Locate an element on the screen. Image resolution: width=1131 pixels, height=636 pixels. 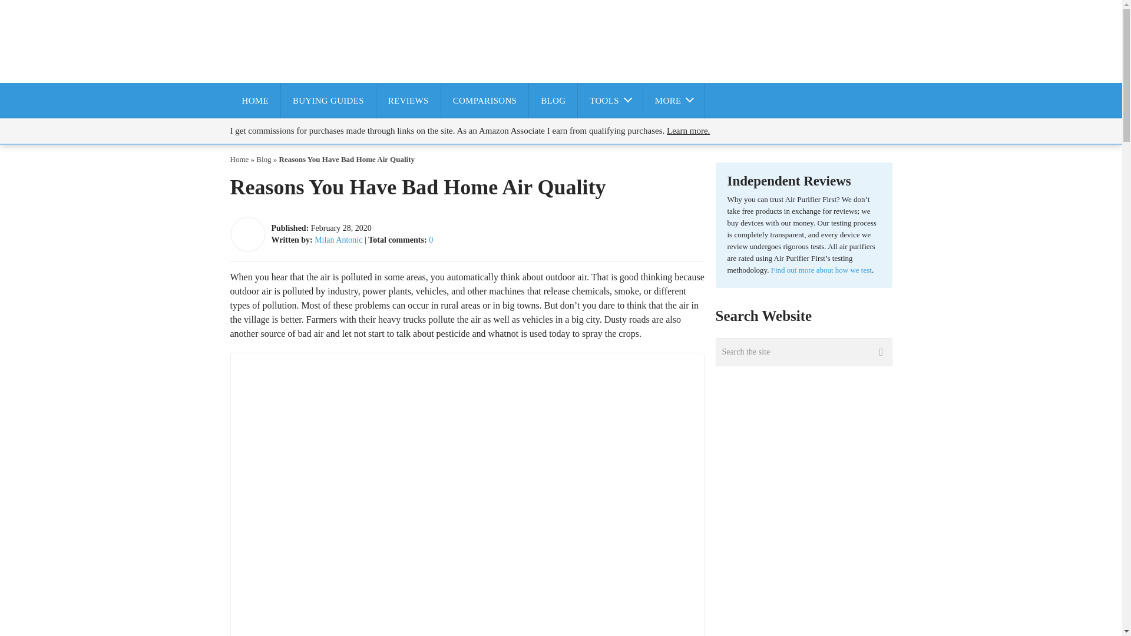
BUYING GUIDES is located at coordinates (328, 100).